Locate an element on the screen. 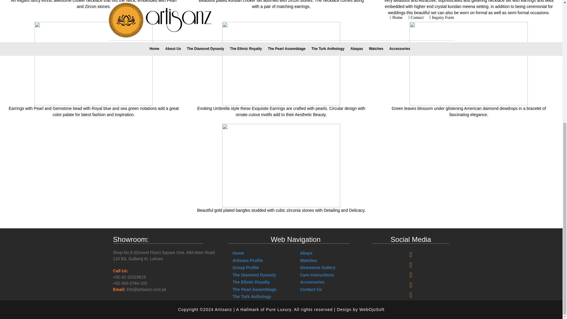  Group Profile is located at coordinates (245, 267).